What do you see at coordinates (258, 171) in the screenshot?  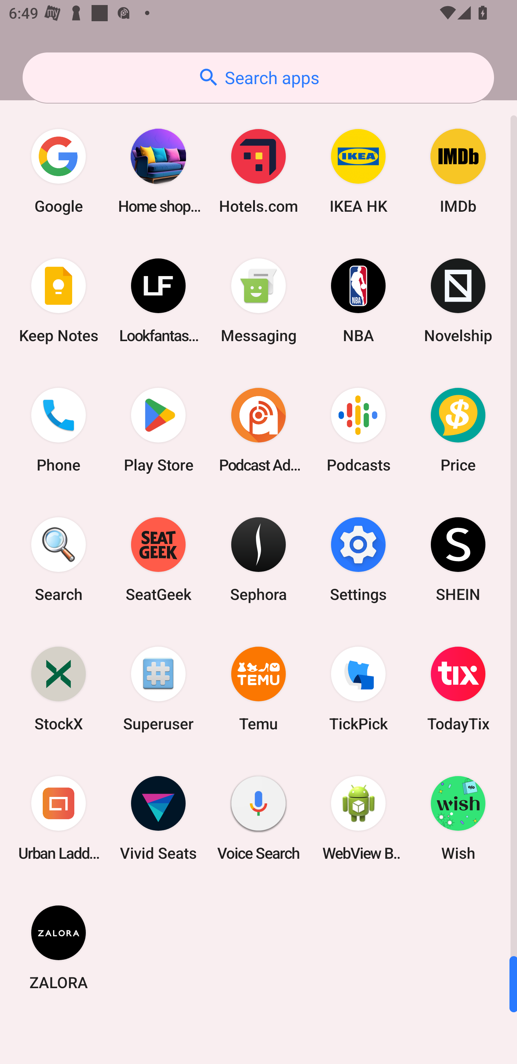 I see `Hotels.com` at bounding box center [258, 171].